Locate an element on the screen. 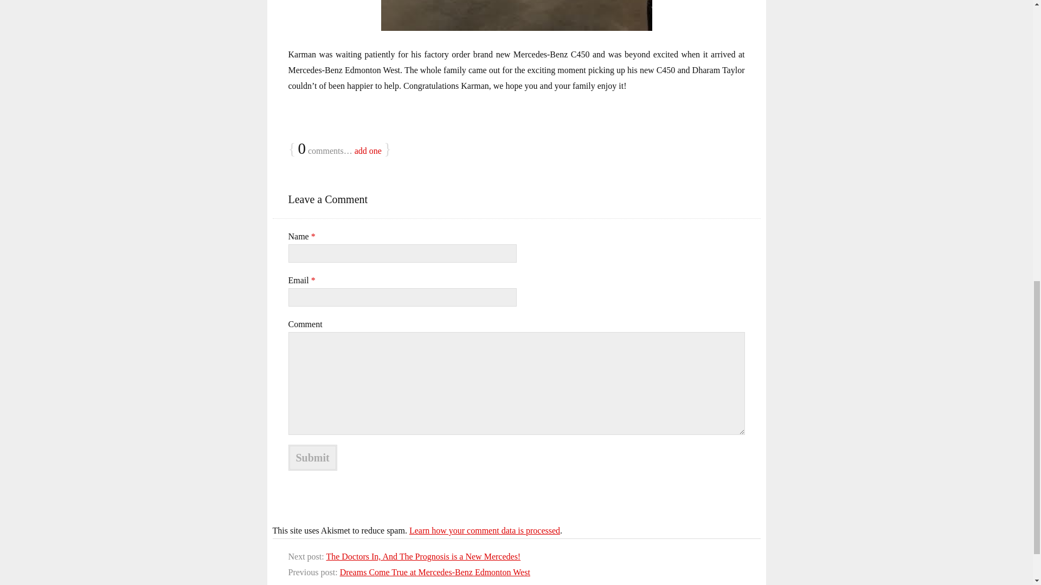 This screenshot has height=585, width=1041. add one is located at coordinates (368, 151).